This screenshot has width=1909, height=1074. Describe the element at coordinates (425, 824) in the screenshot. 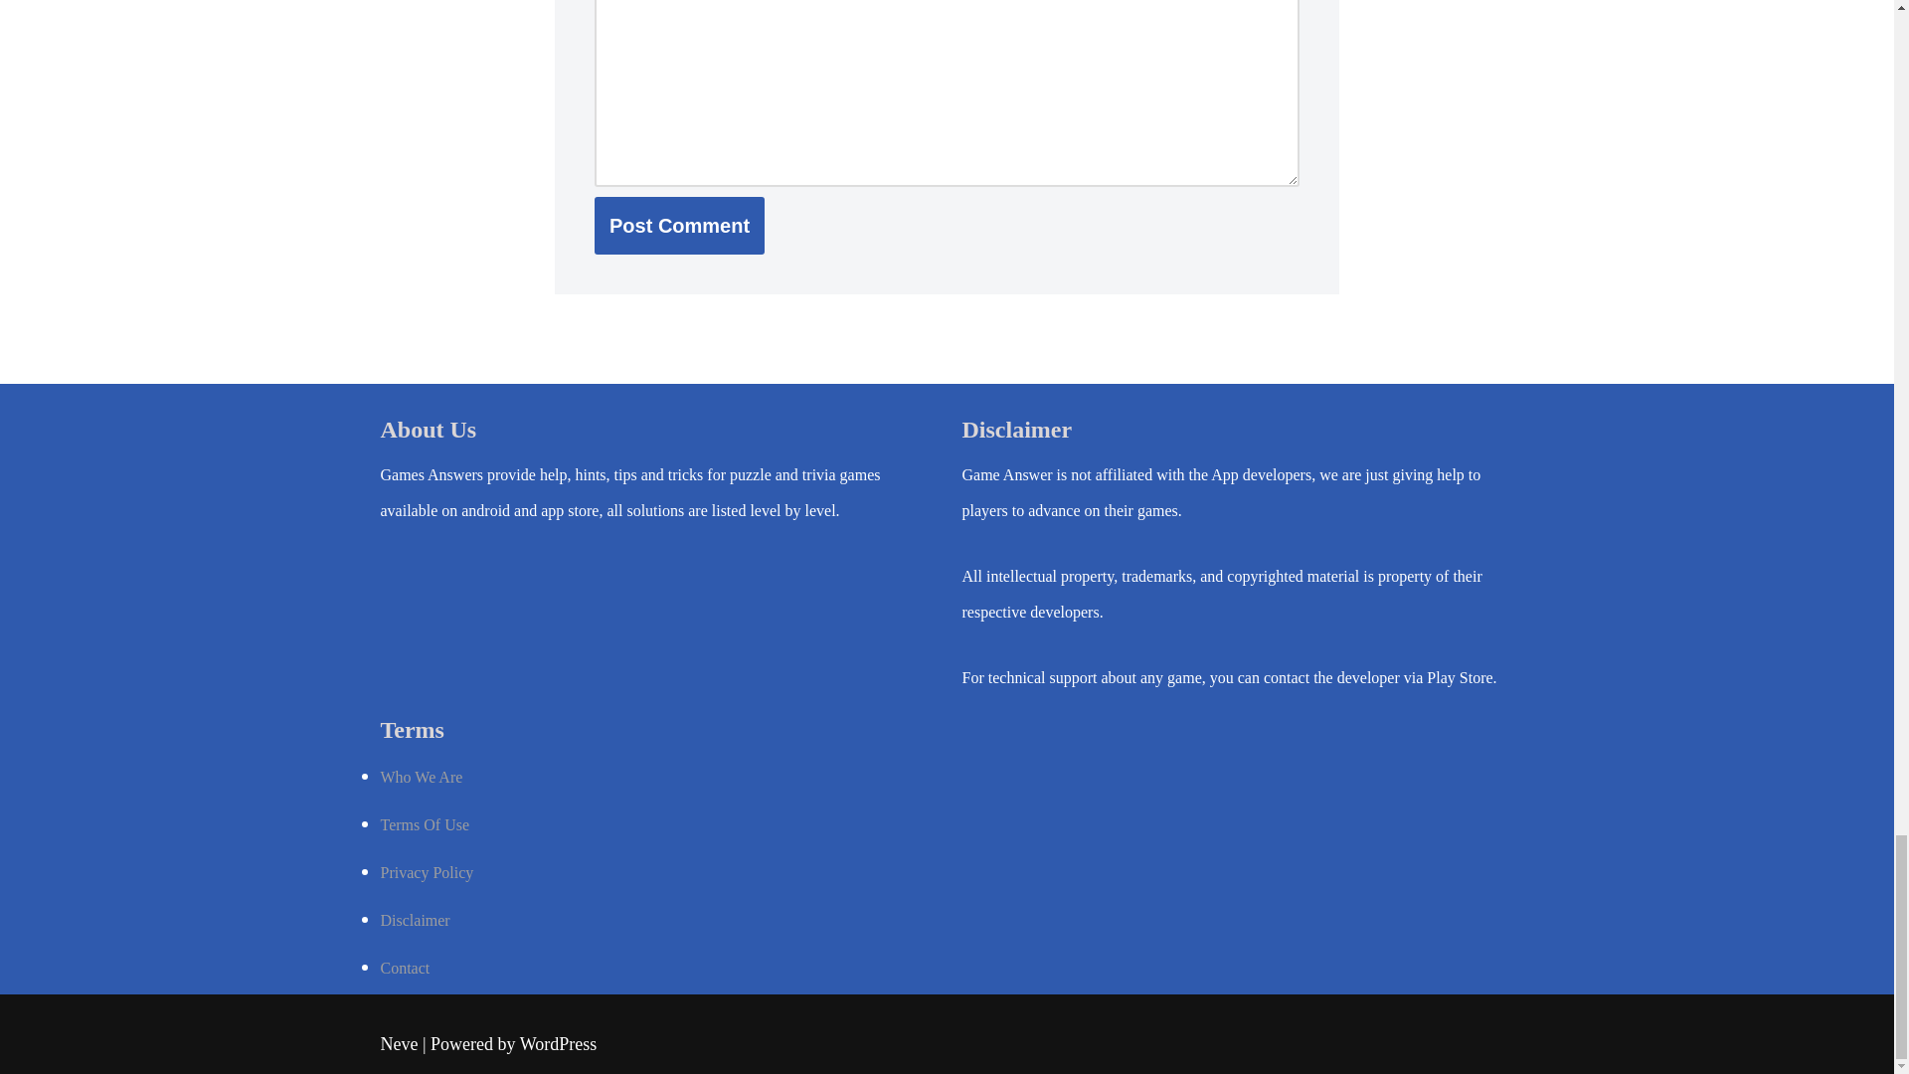

I see `Terms Of Use` at that location.